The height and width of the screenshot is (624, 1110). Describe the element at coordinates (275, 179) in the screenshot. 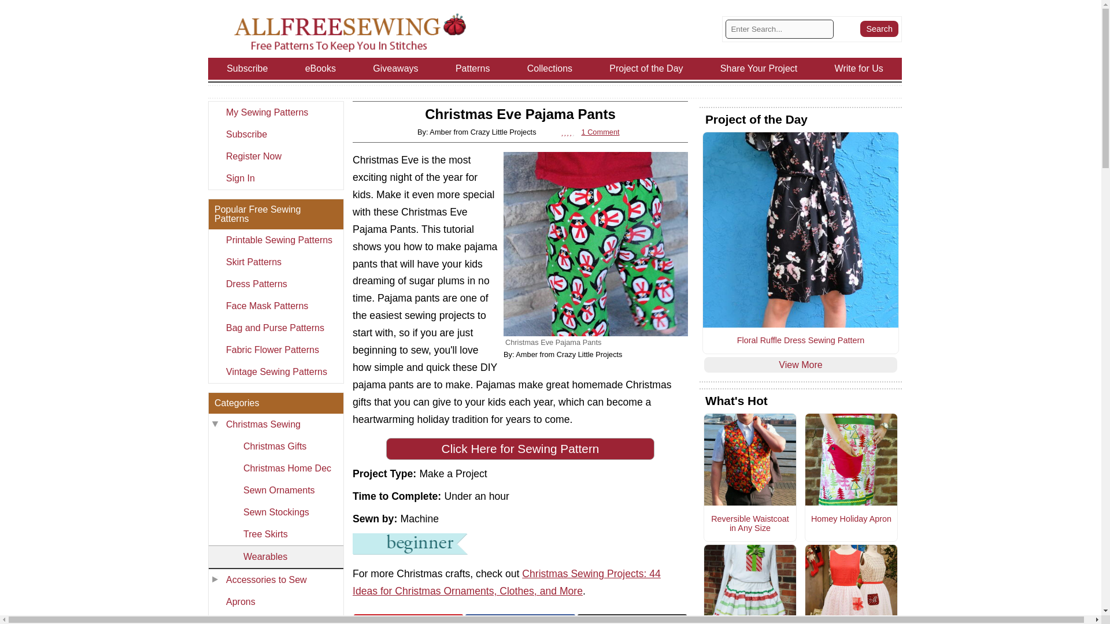

I see `Sign In` at that location.